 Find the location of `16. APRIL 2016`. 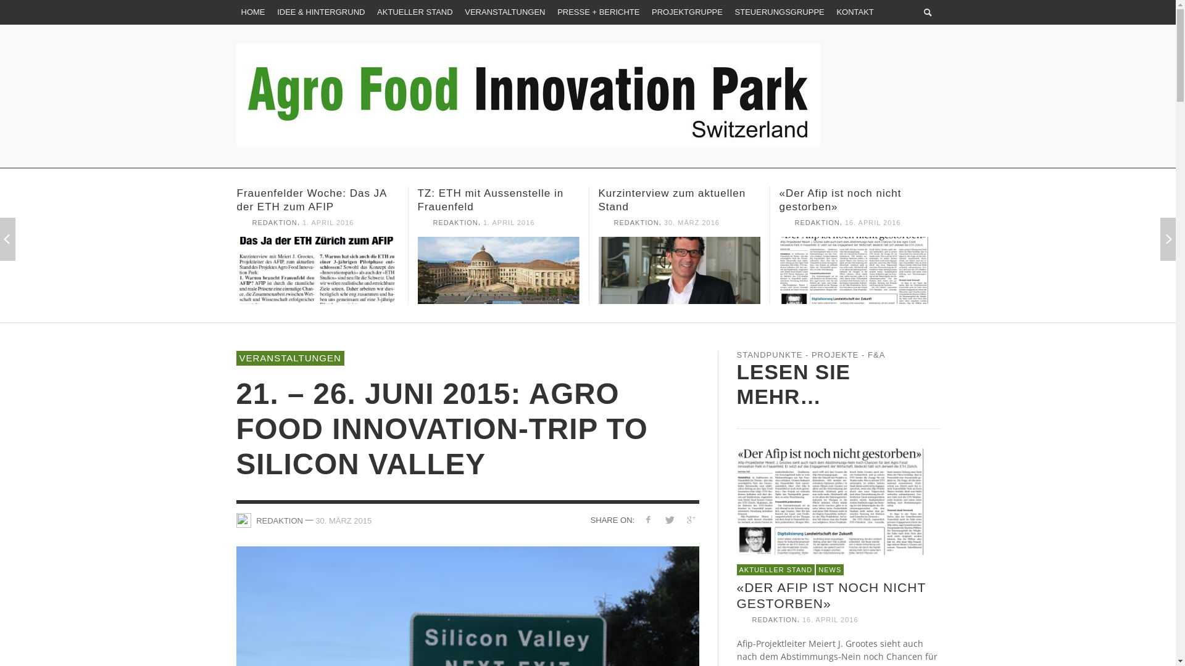

16. APRIL 2016 is located at coordinates (831, 620).